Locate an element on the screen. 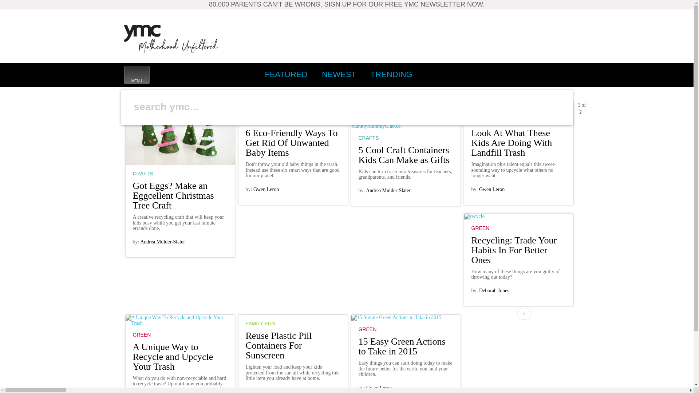  Search is located at coordinates (286, 74).